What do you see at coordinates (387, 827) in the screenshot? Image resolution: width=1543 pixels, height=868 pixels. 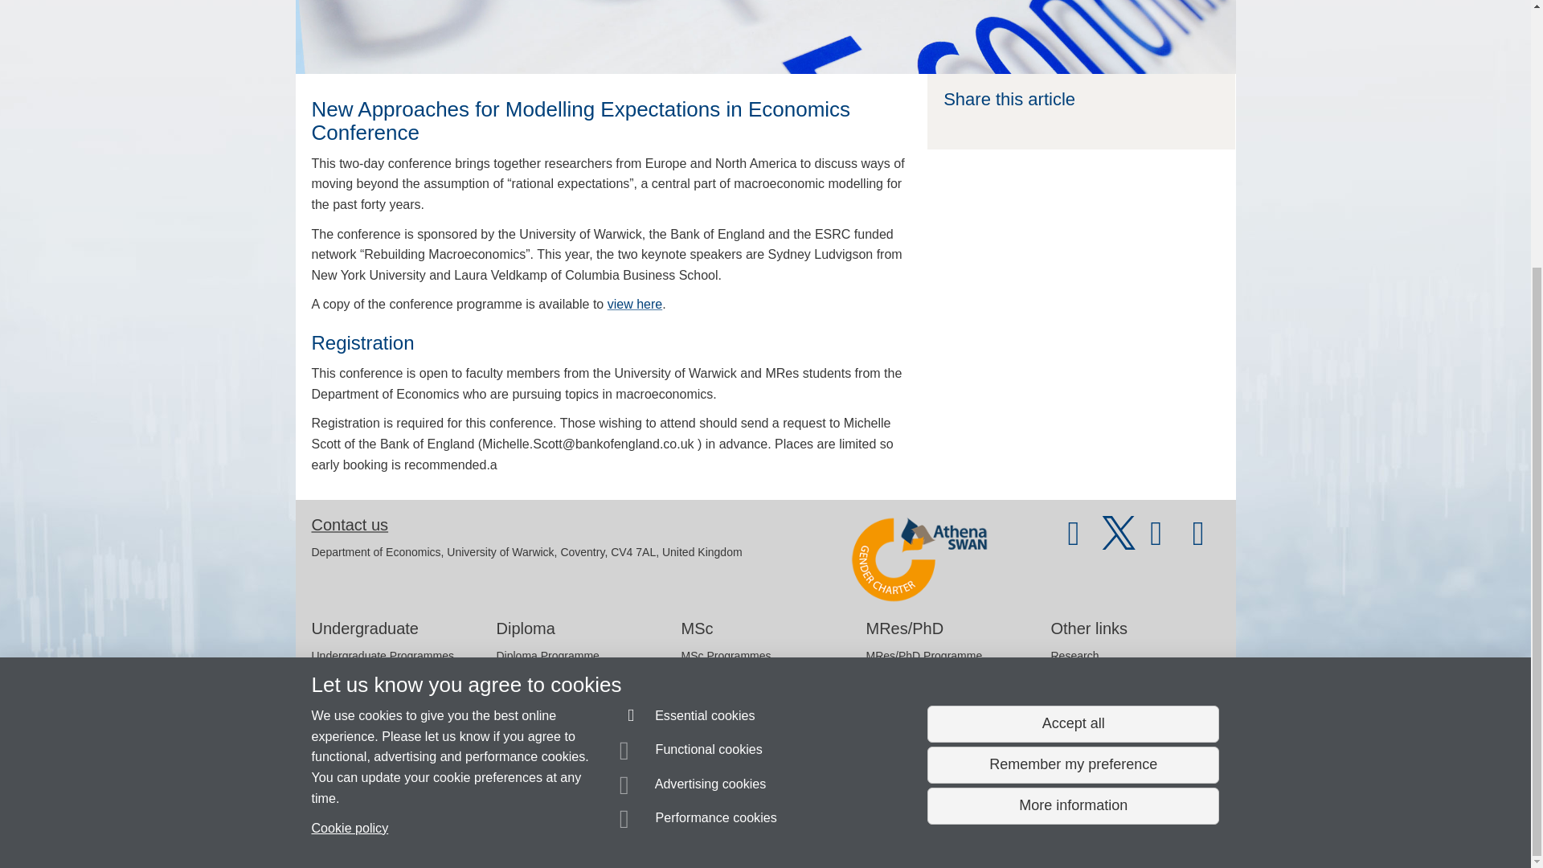 I see `More information about SiteBuilder` at bounding box center [387, 827].